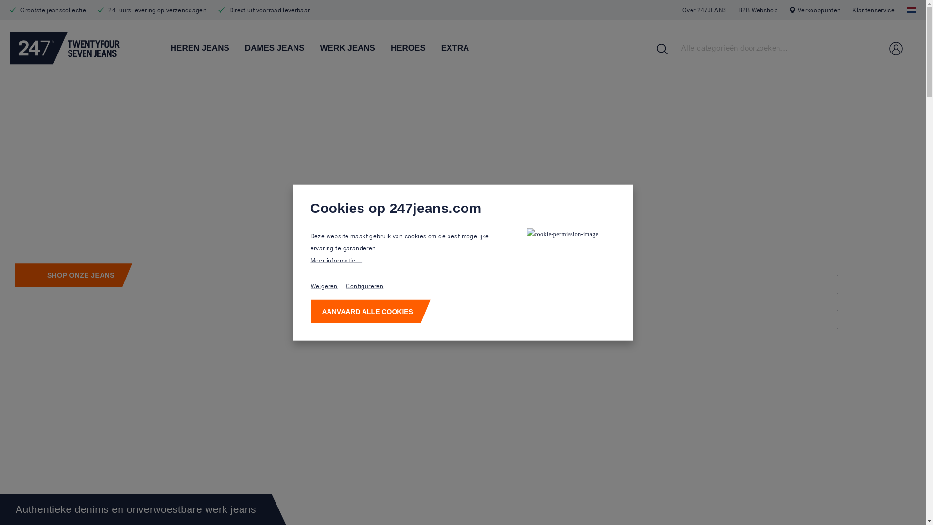 This screenshot has width=933, height=525. What do you see at coordinates (64, 48) in the screenshot?
I see `Logo blauw` at bounding box center [64, 48].